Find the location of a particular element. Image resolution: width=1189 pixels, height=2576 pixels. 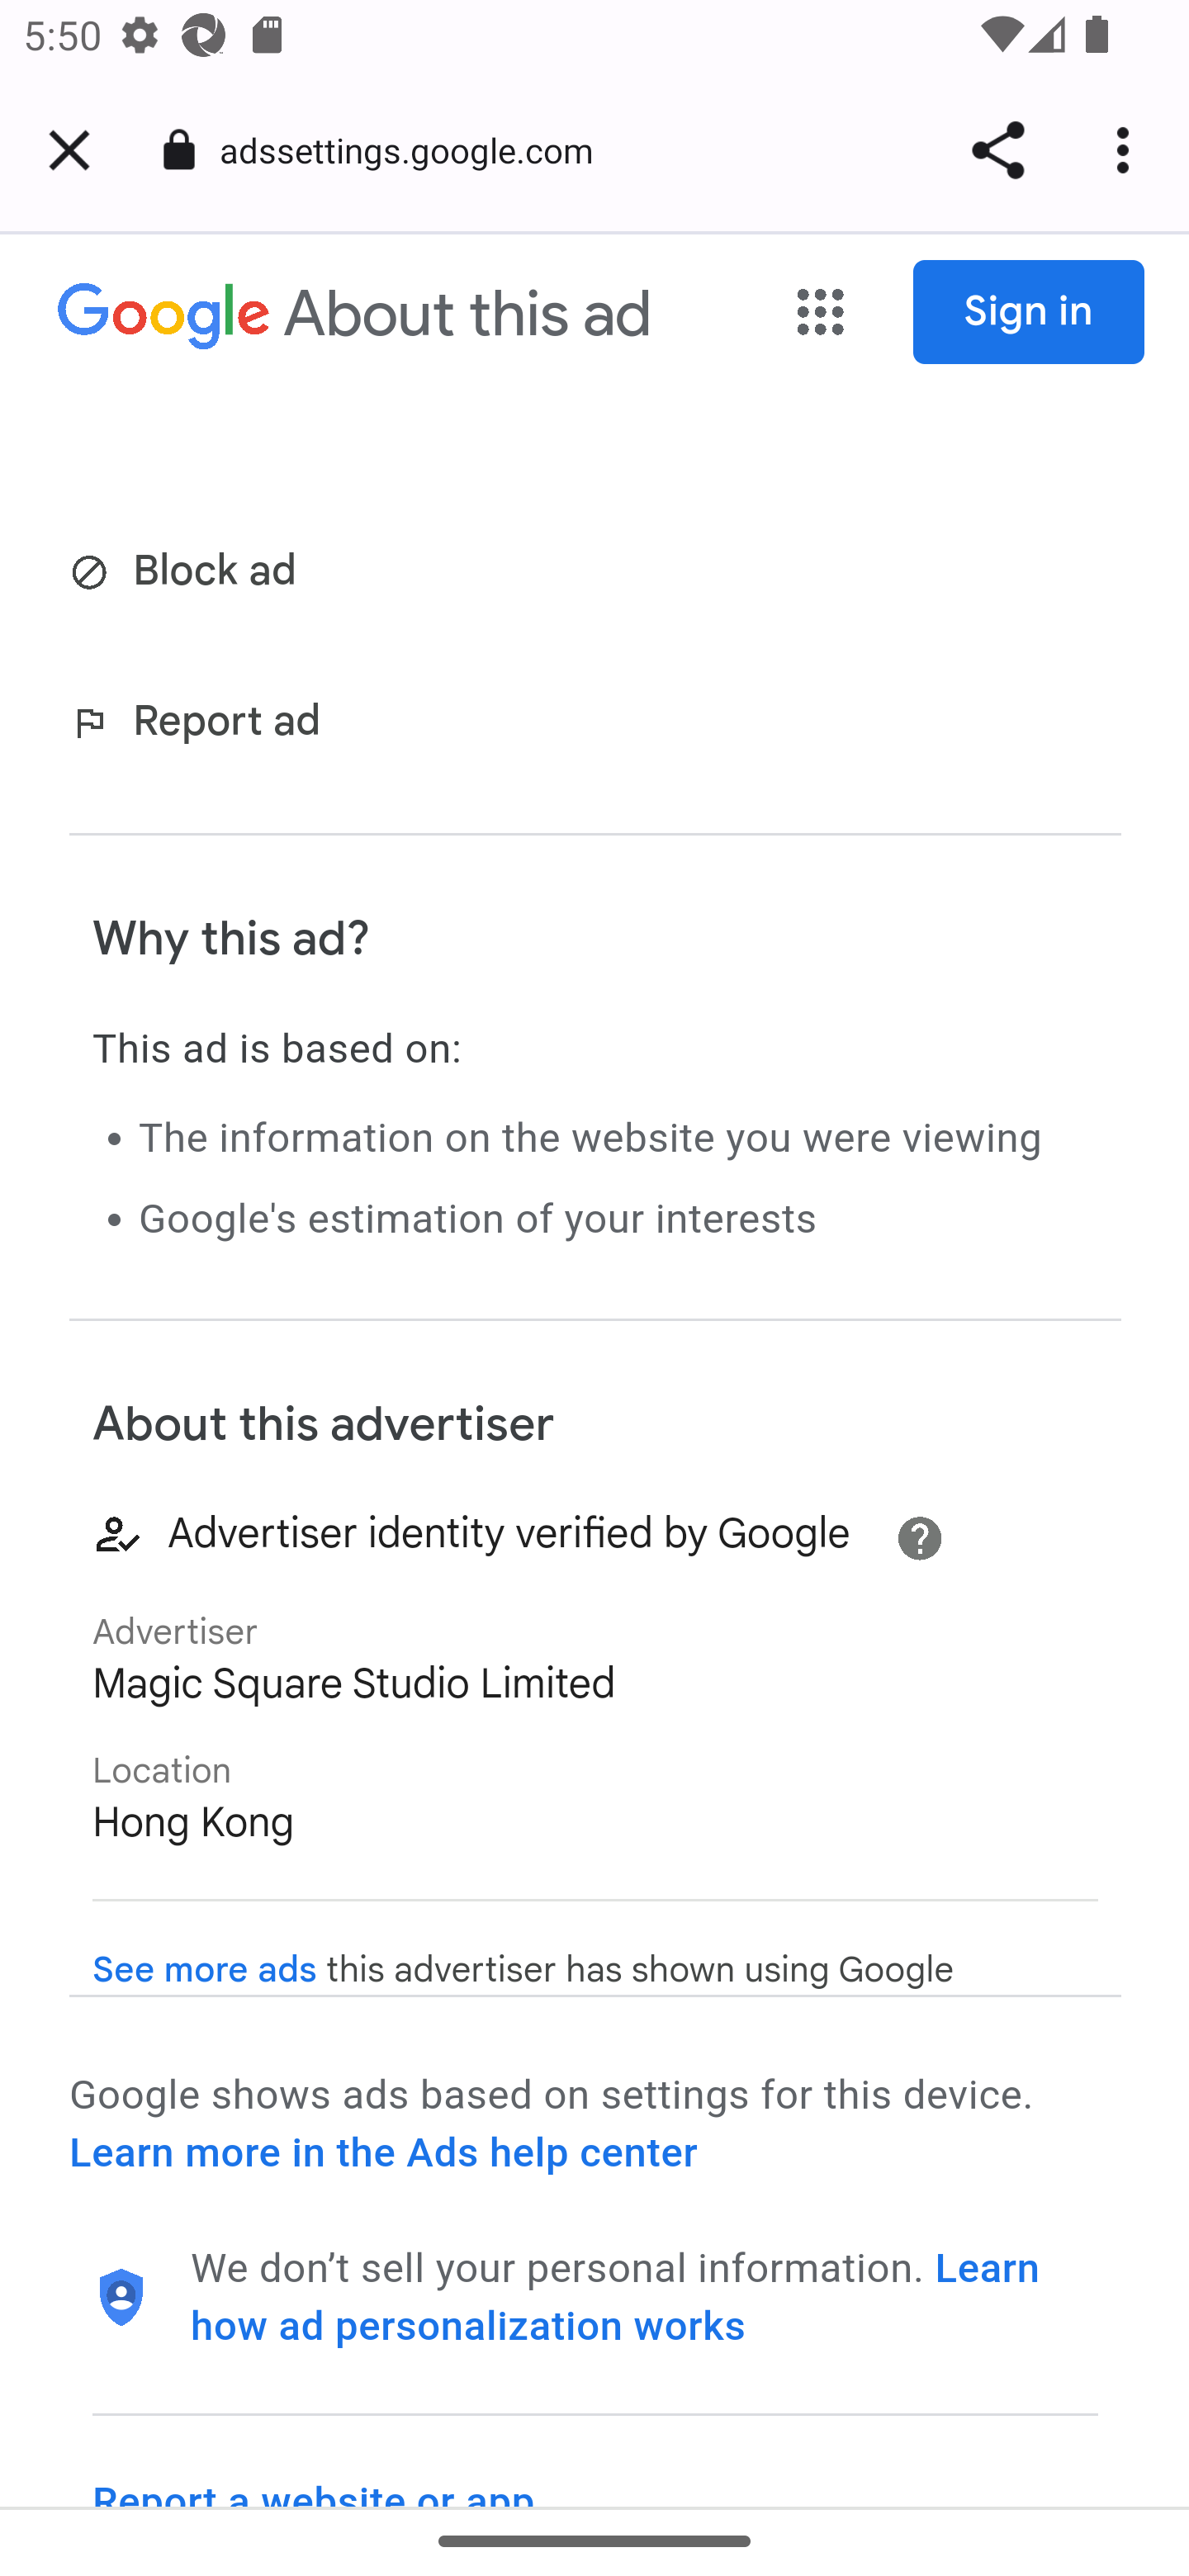

Share is located at coordinates (997, 150).